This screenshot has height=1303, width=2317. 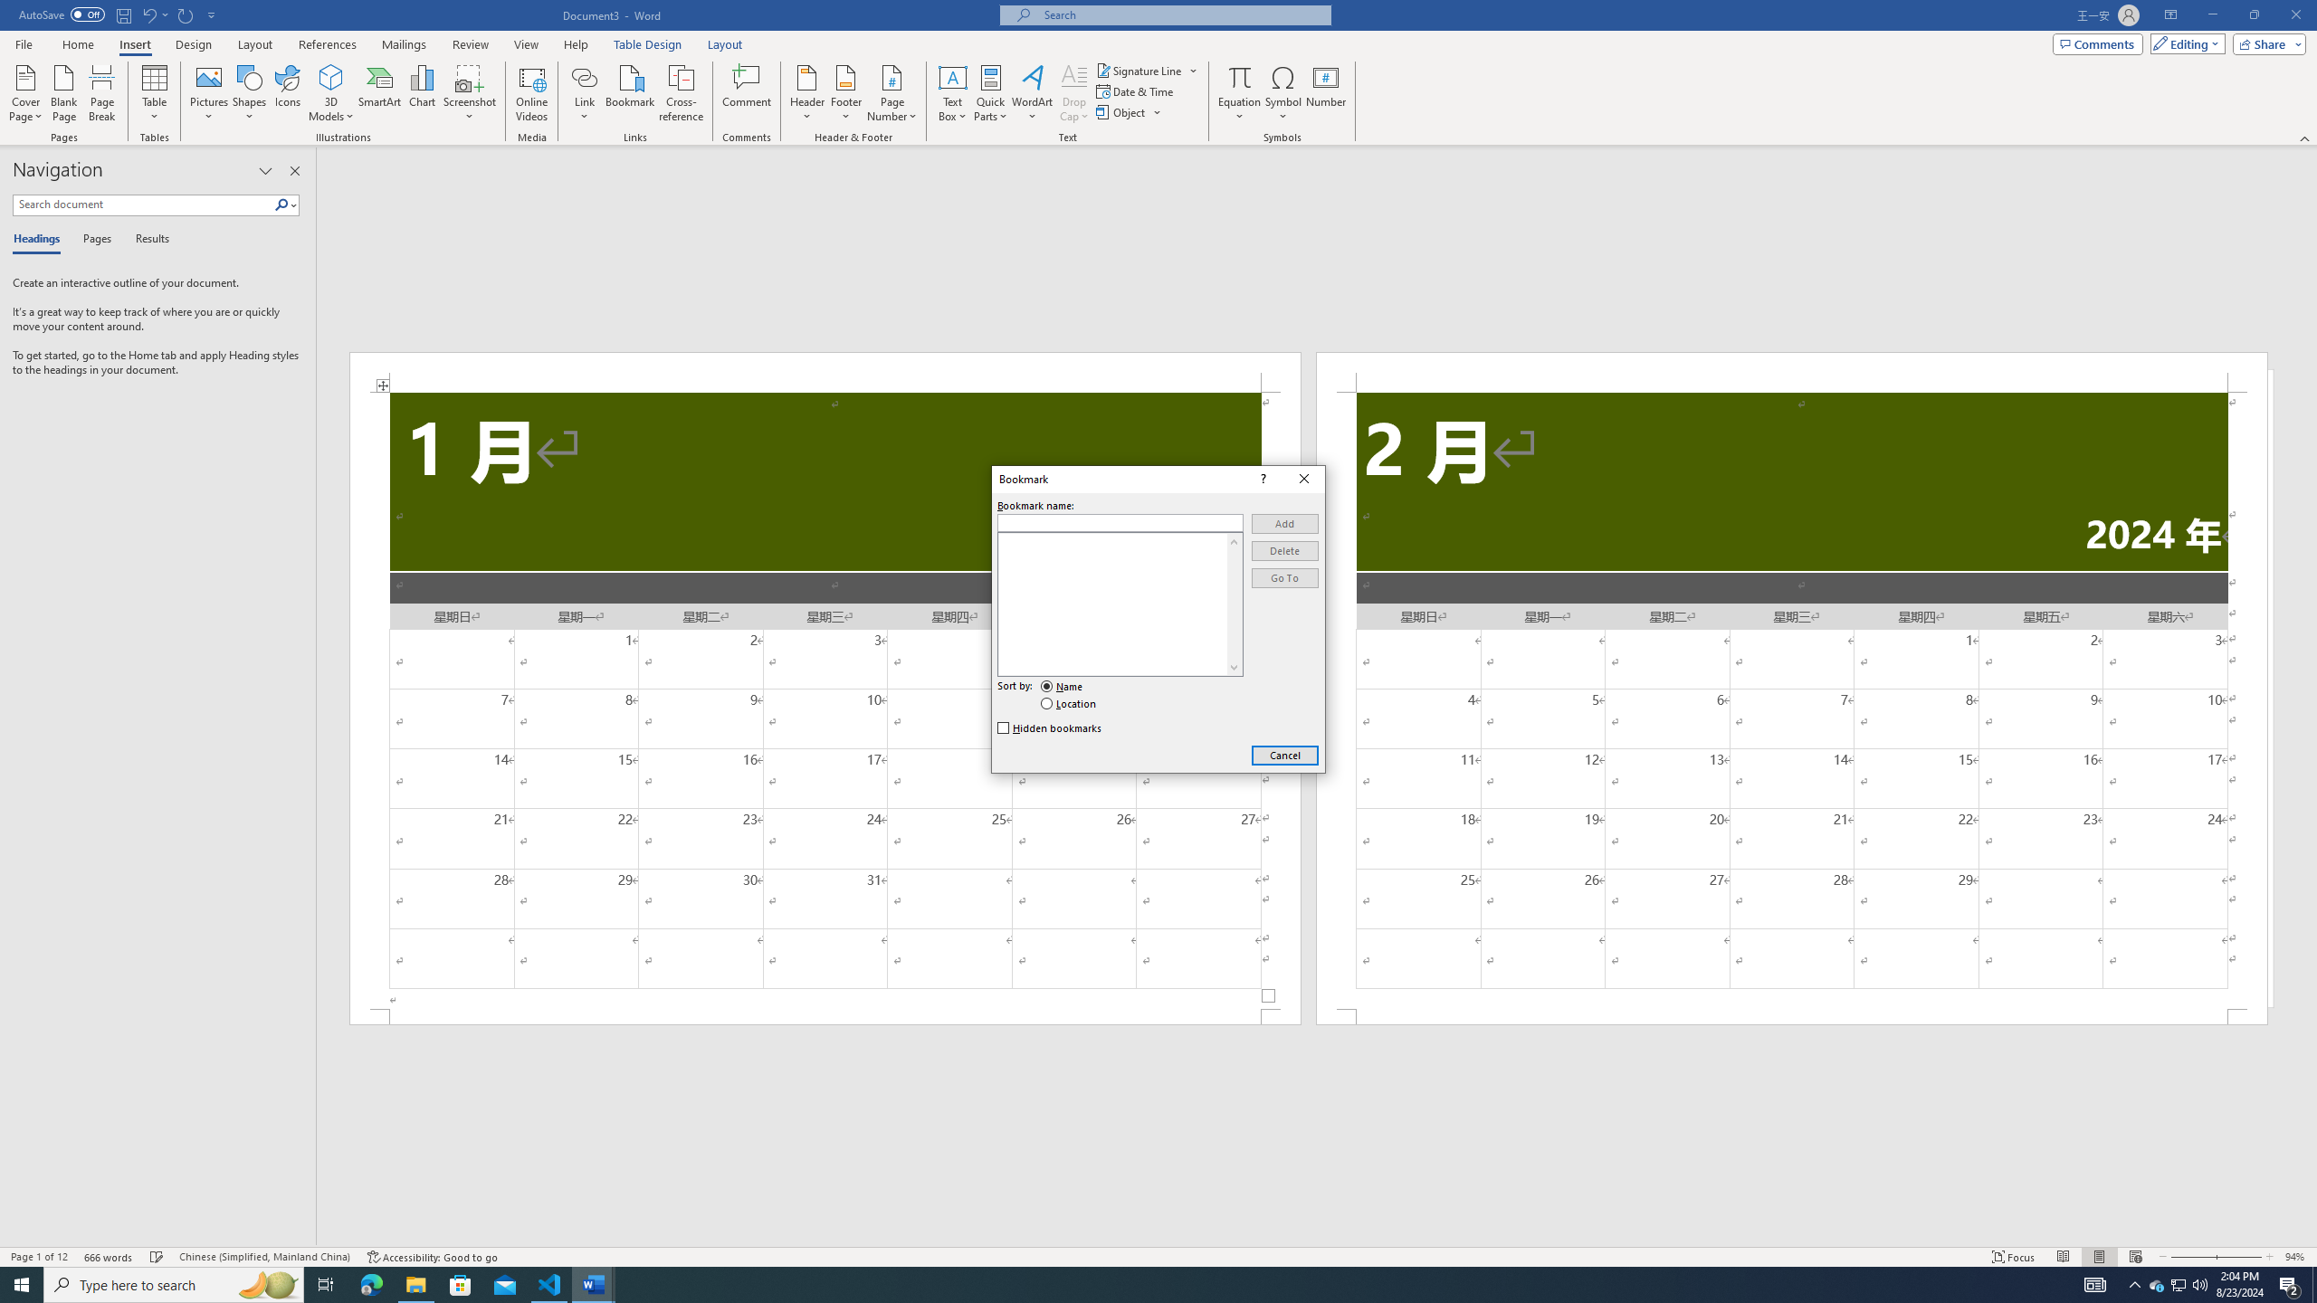 I want to click on Page Break, so click(x=101, y=93).